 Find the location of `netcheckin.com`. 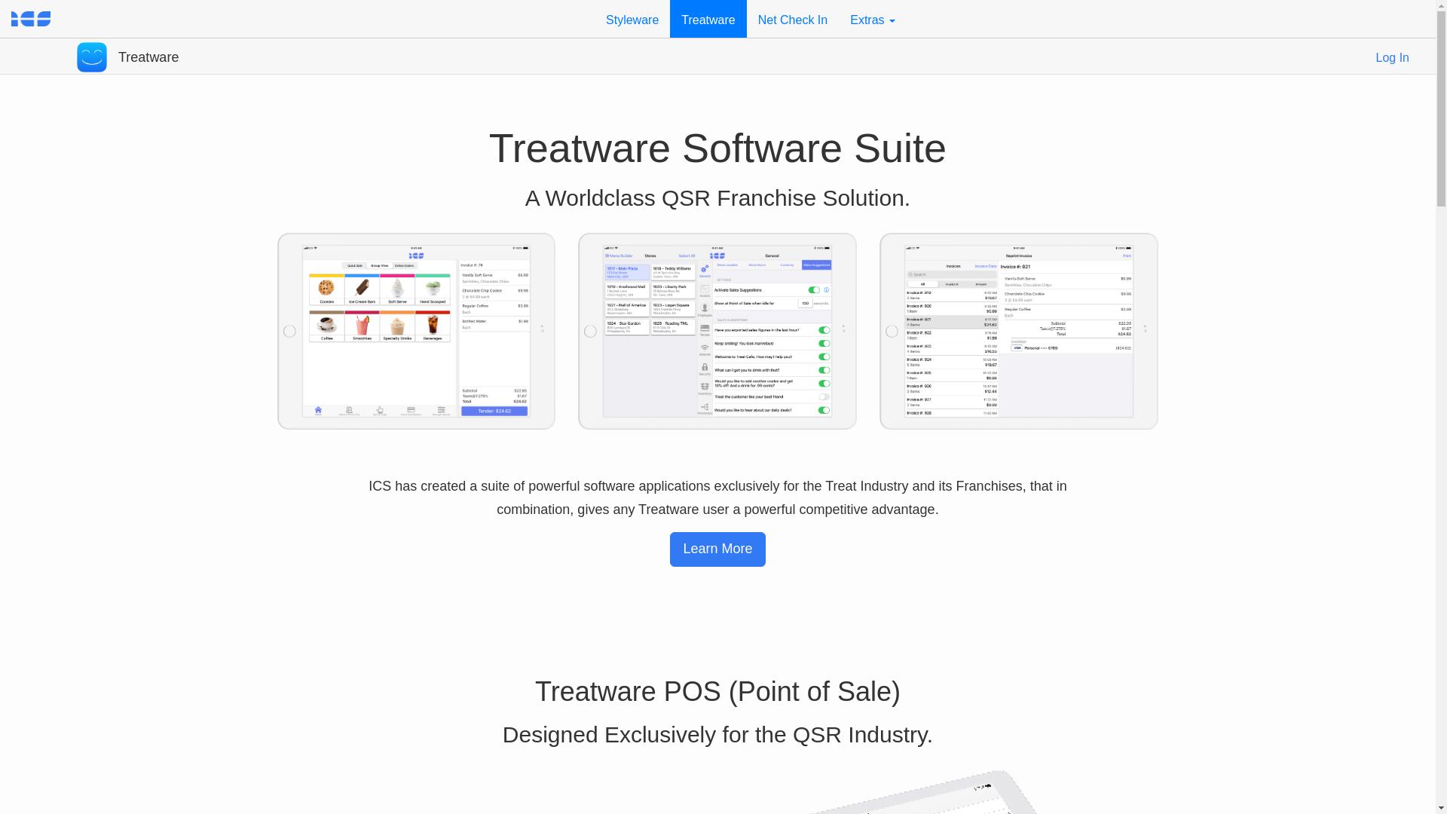

netcheckin.com is located at coordinates (793, 18).